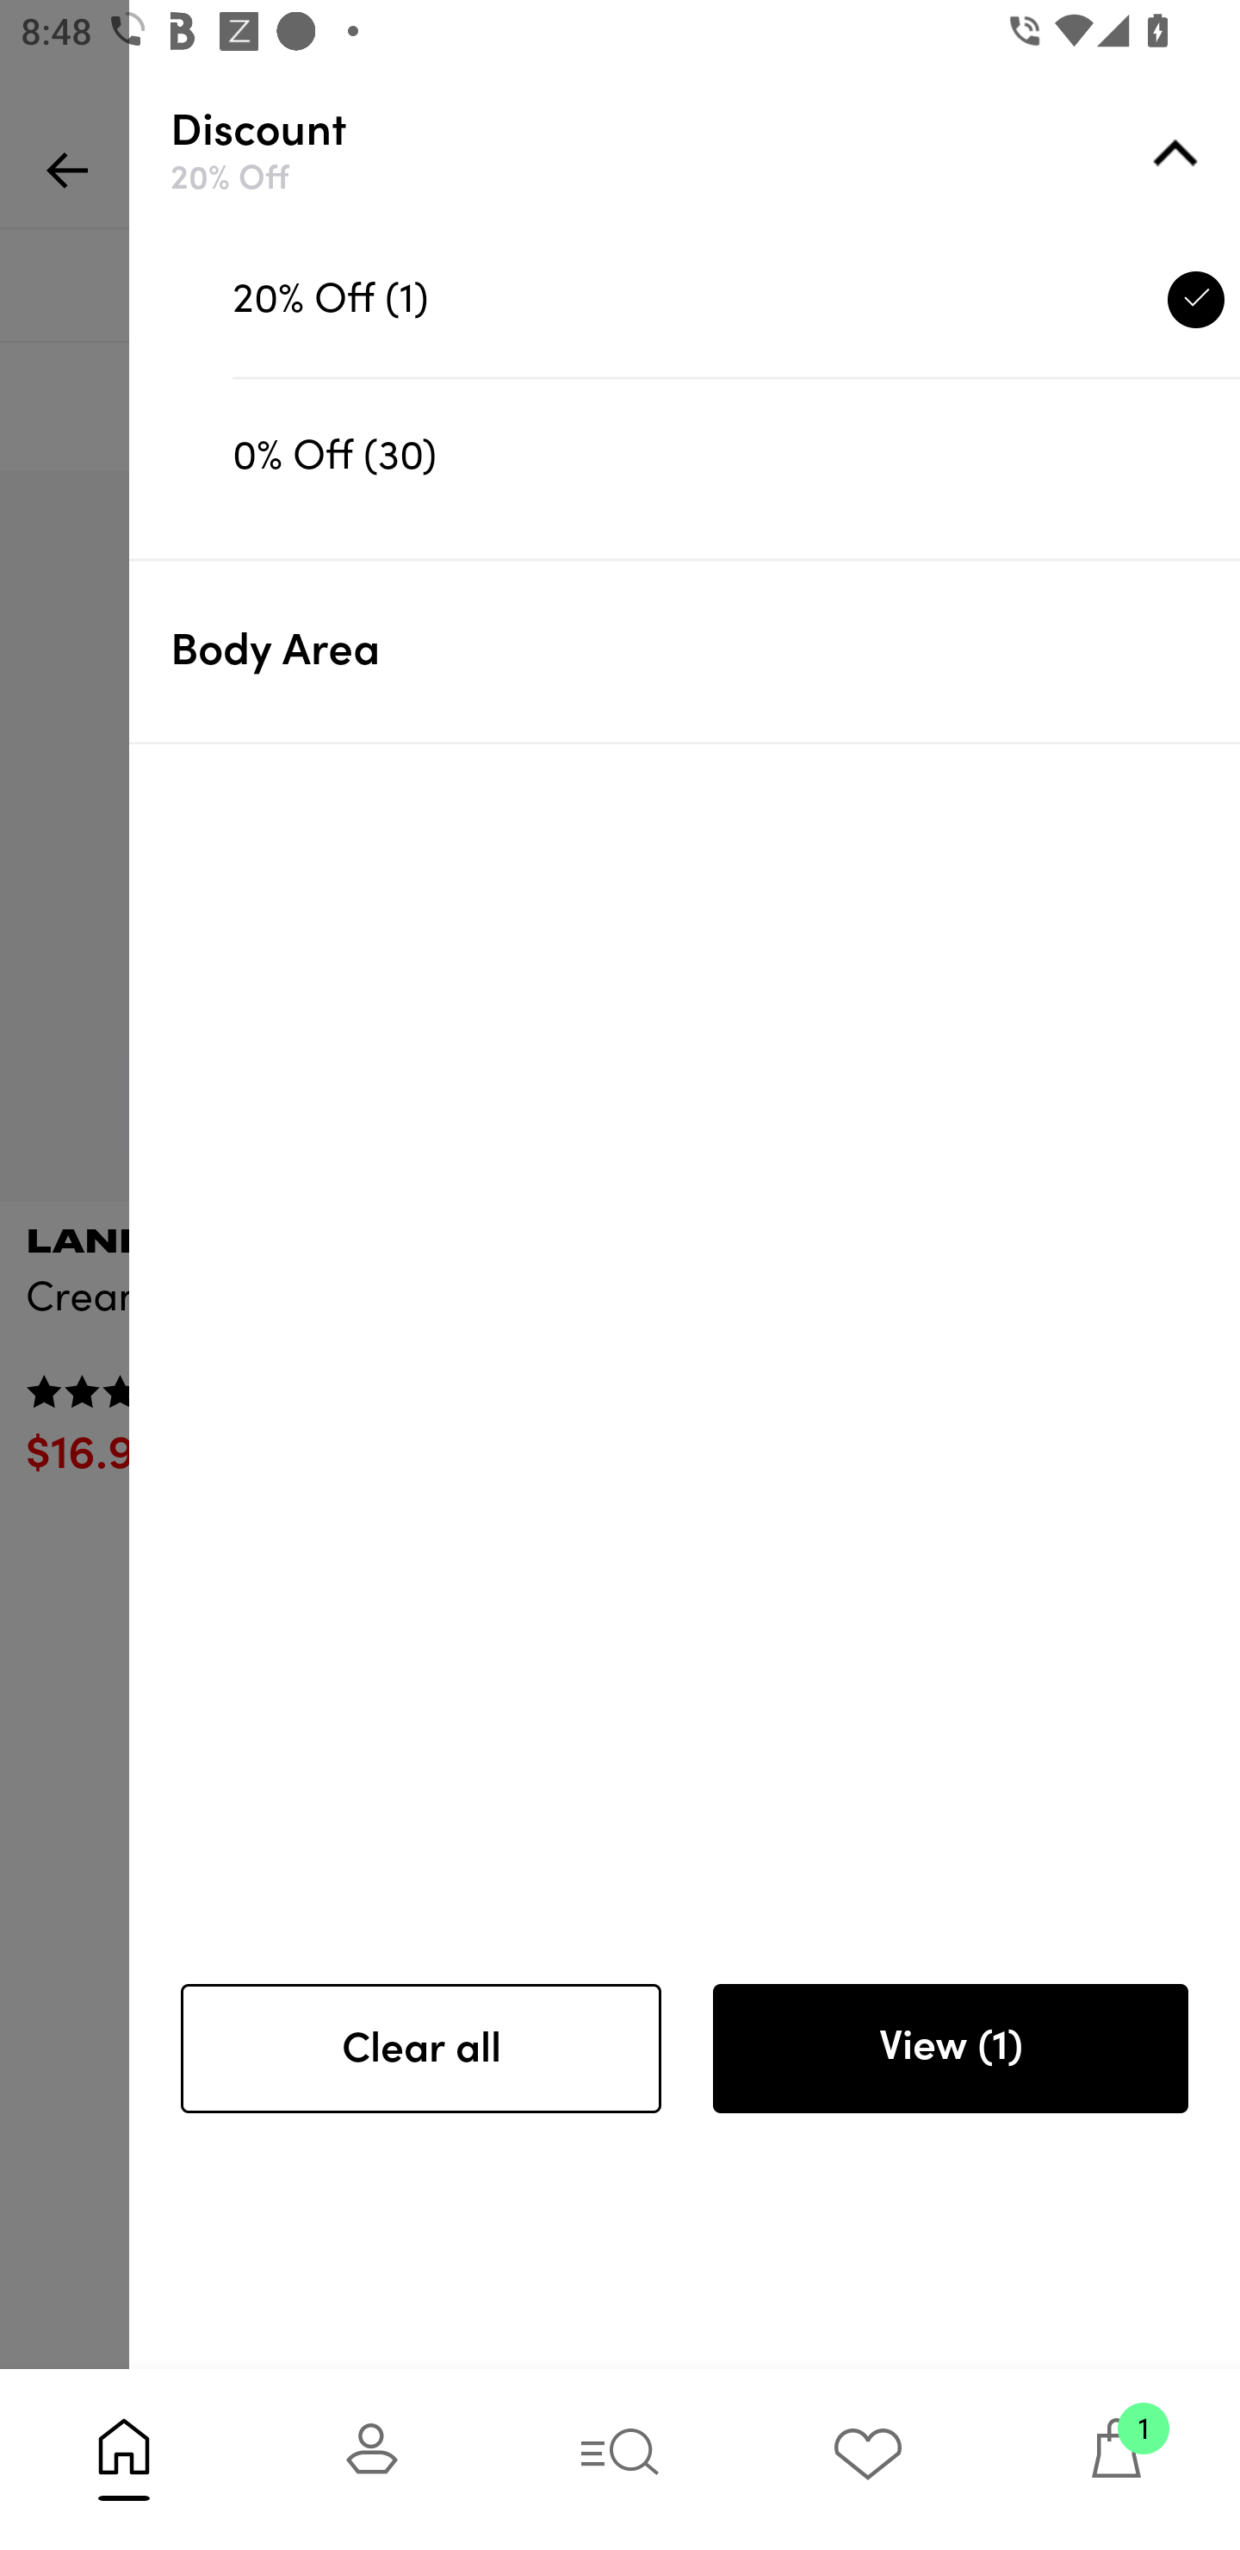 This screenshot has height=2550, width=1240. I want to click on 20% Off (1) , so click(736, 300).